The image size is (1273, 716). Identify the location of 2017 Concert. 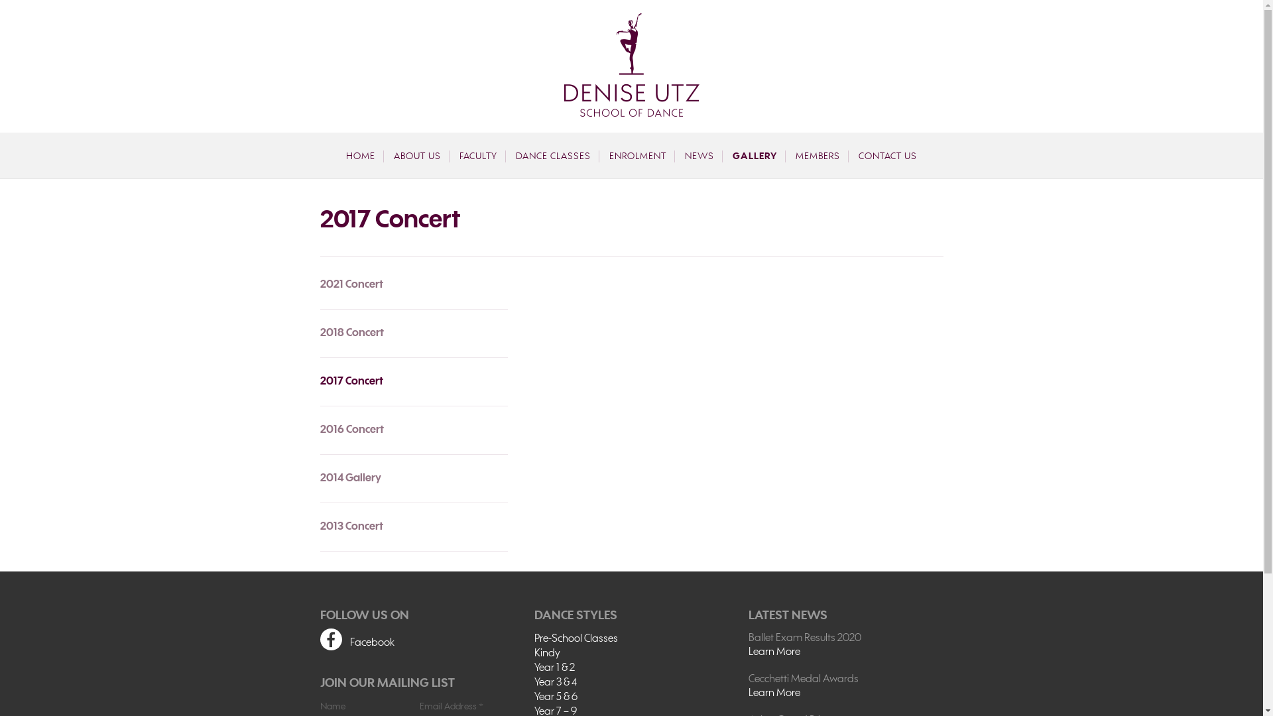
(414, 382).